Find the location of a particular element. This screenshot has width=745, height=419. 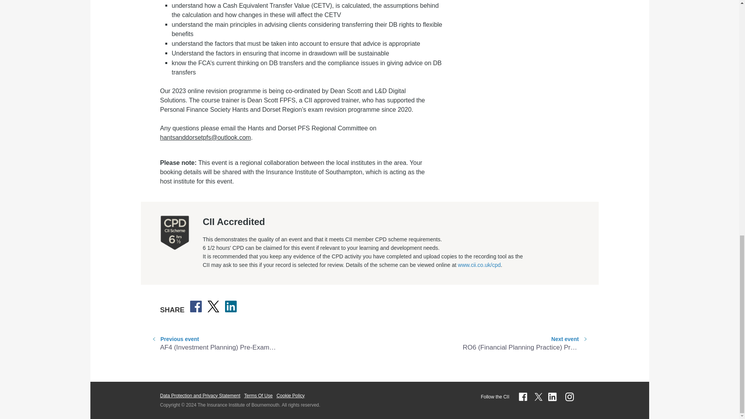

Data Protection and Privacy Statement is located at coordinates (200, 395).